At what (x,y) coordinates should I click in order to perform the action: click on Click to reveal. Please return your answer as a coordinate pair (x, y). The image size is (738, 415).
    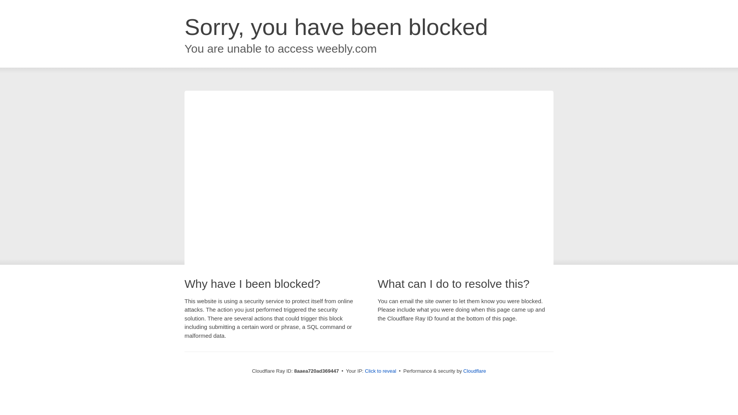
    Looking at the image, I should click on (381, 371).